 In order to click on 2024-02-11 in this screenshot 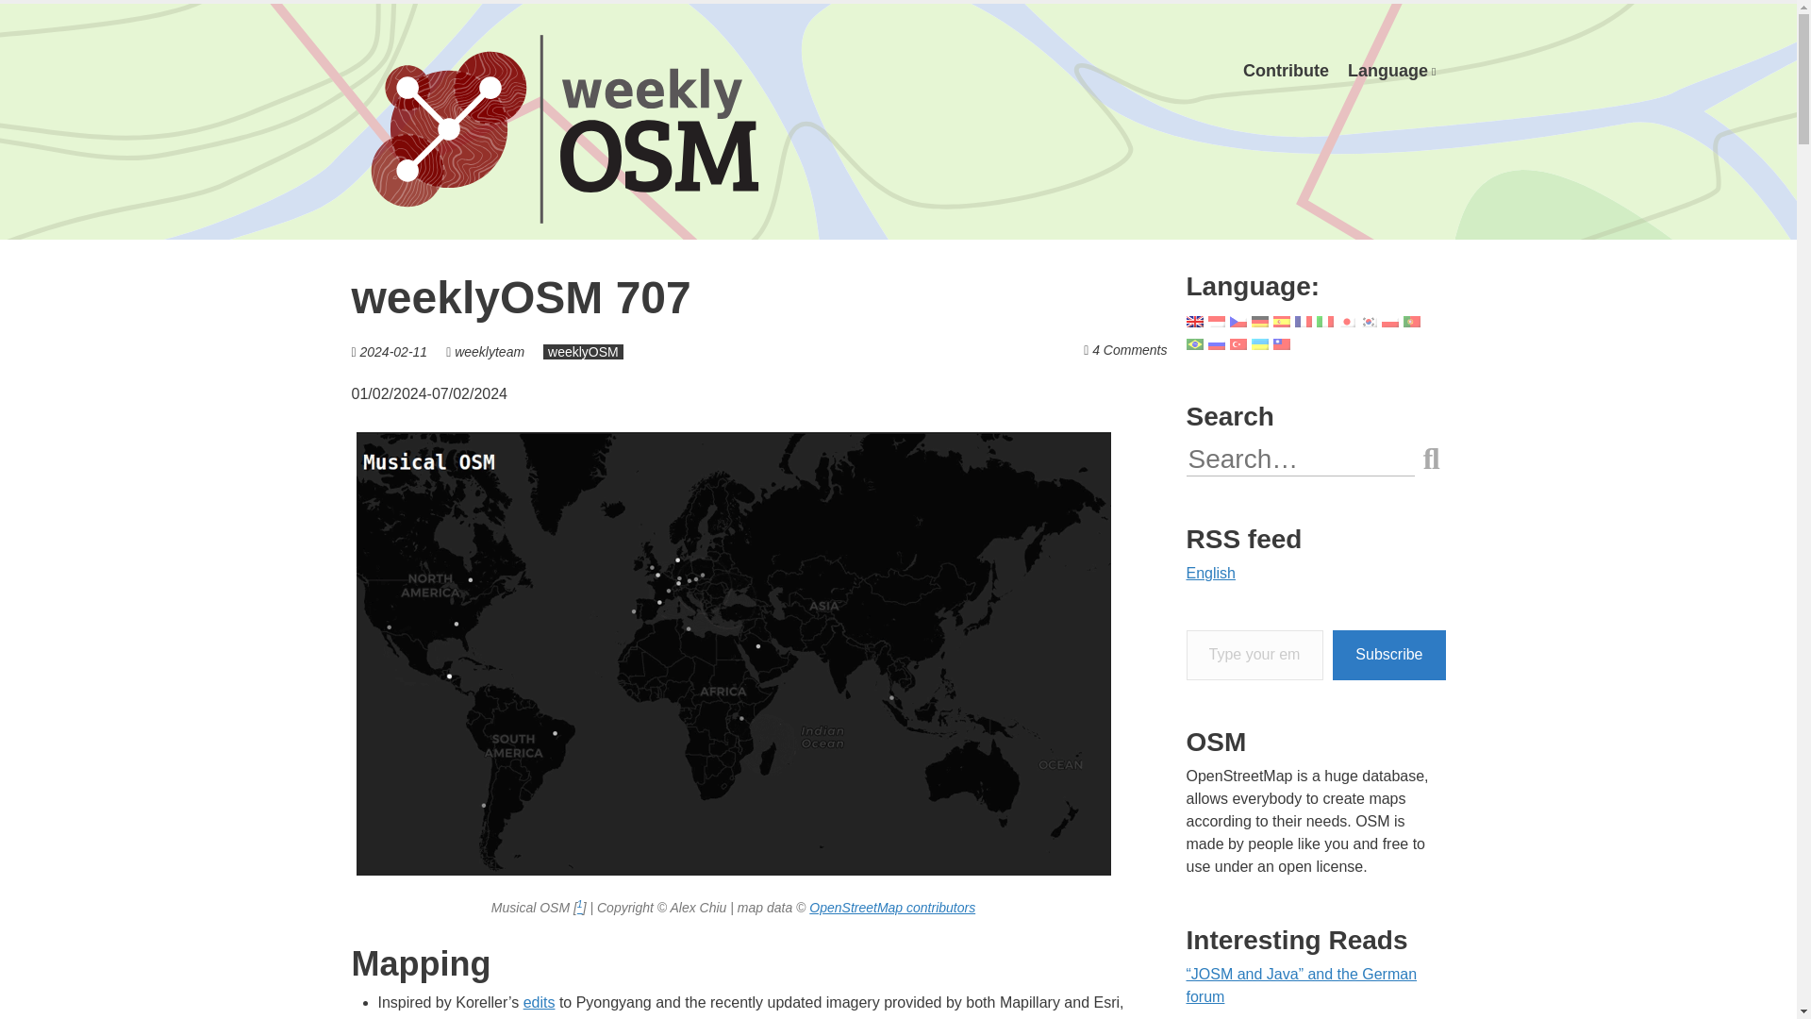, I will do `click(394, 352)`.